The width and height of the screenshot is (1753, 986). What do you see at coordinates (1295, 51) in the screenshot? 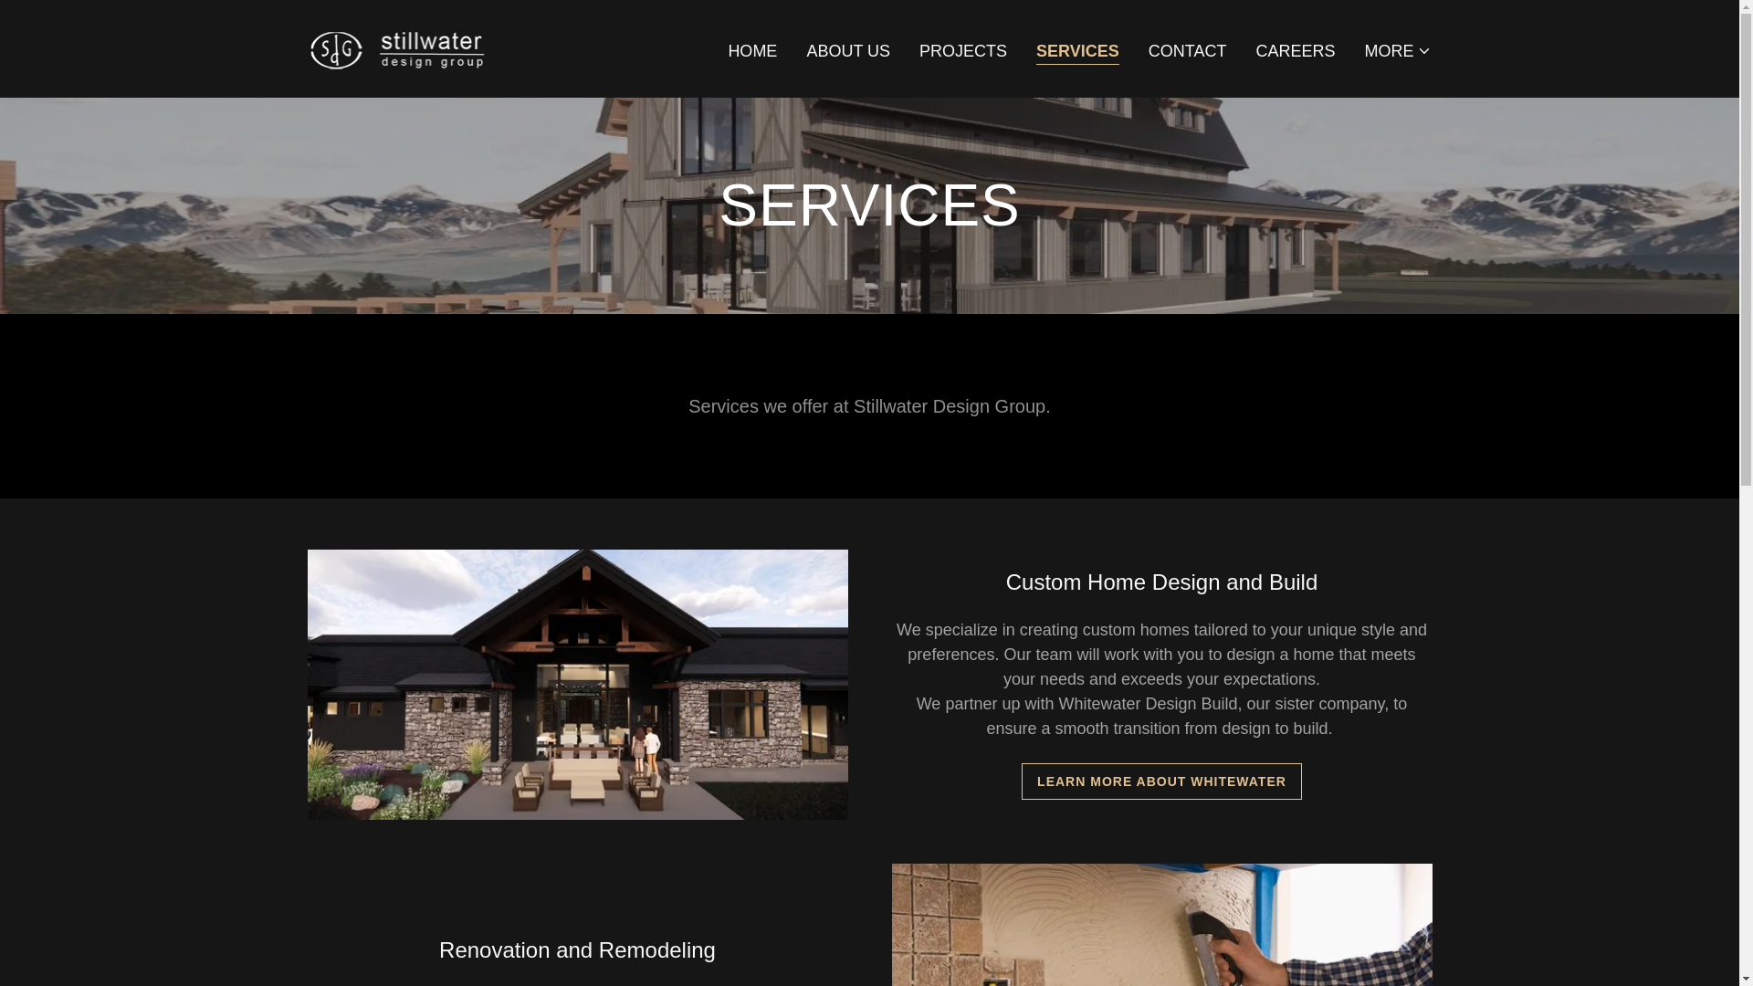
I see `CAREERS` at bounding box center [1295, 51].